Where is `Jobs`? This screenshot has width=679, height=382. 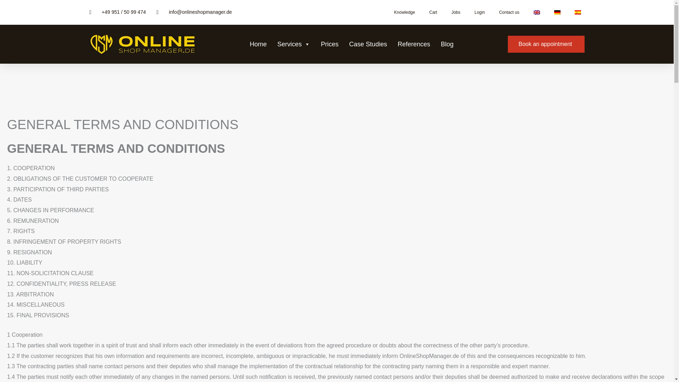 Jobs is located at coordinates (455, 12).